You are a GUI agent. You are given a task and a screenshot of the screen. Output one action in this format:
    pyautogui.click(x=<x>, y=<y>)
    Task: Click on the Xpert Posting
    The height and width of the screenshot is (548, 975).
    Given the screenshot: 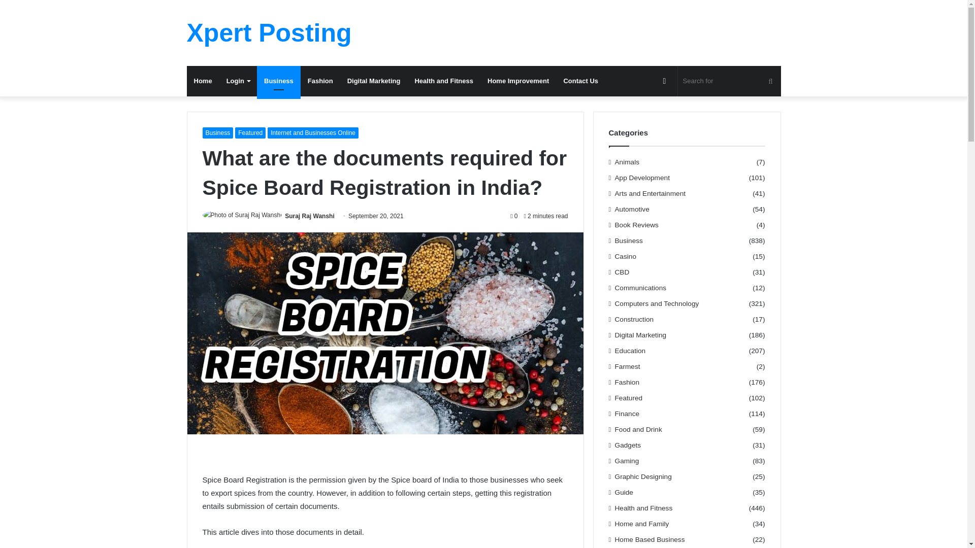 What is the action you would take?
    pyautogui.click(x=269, y=32)
    